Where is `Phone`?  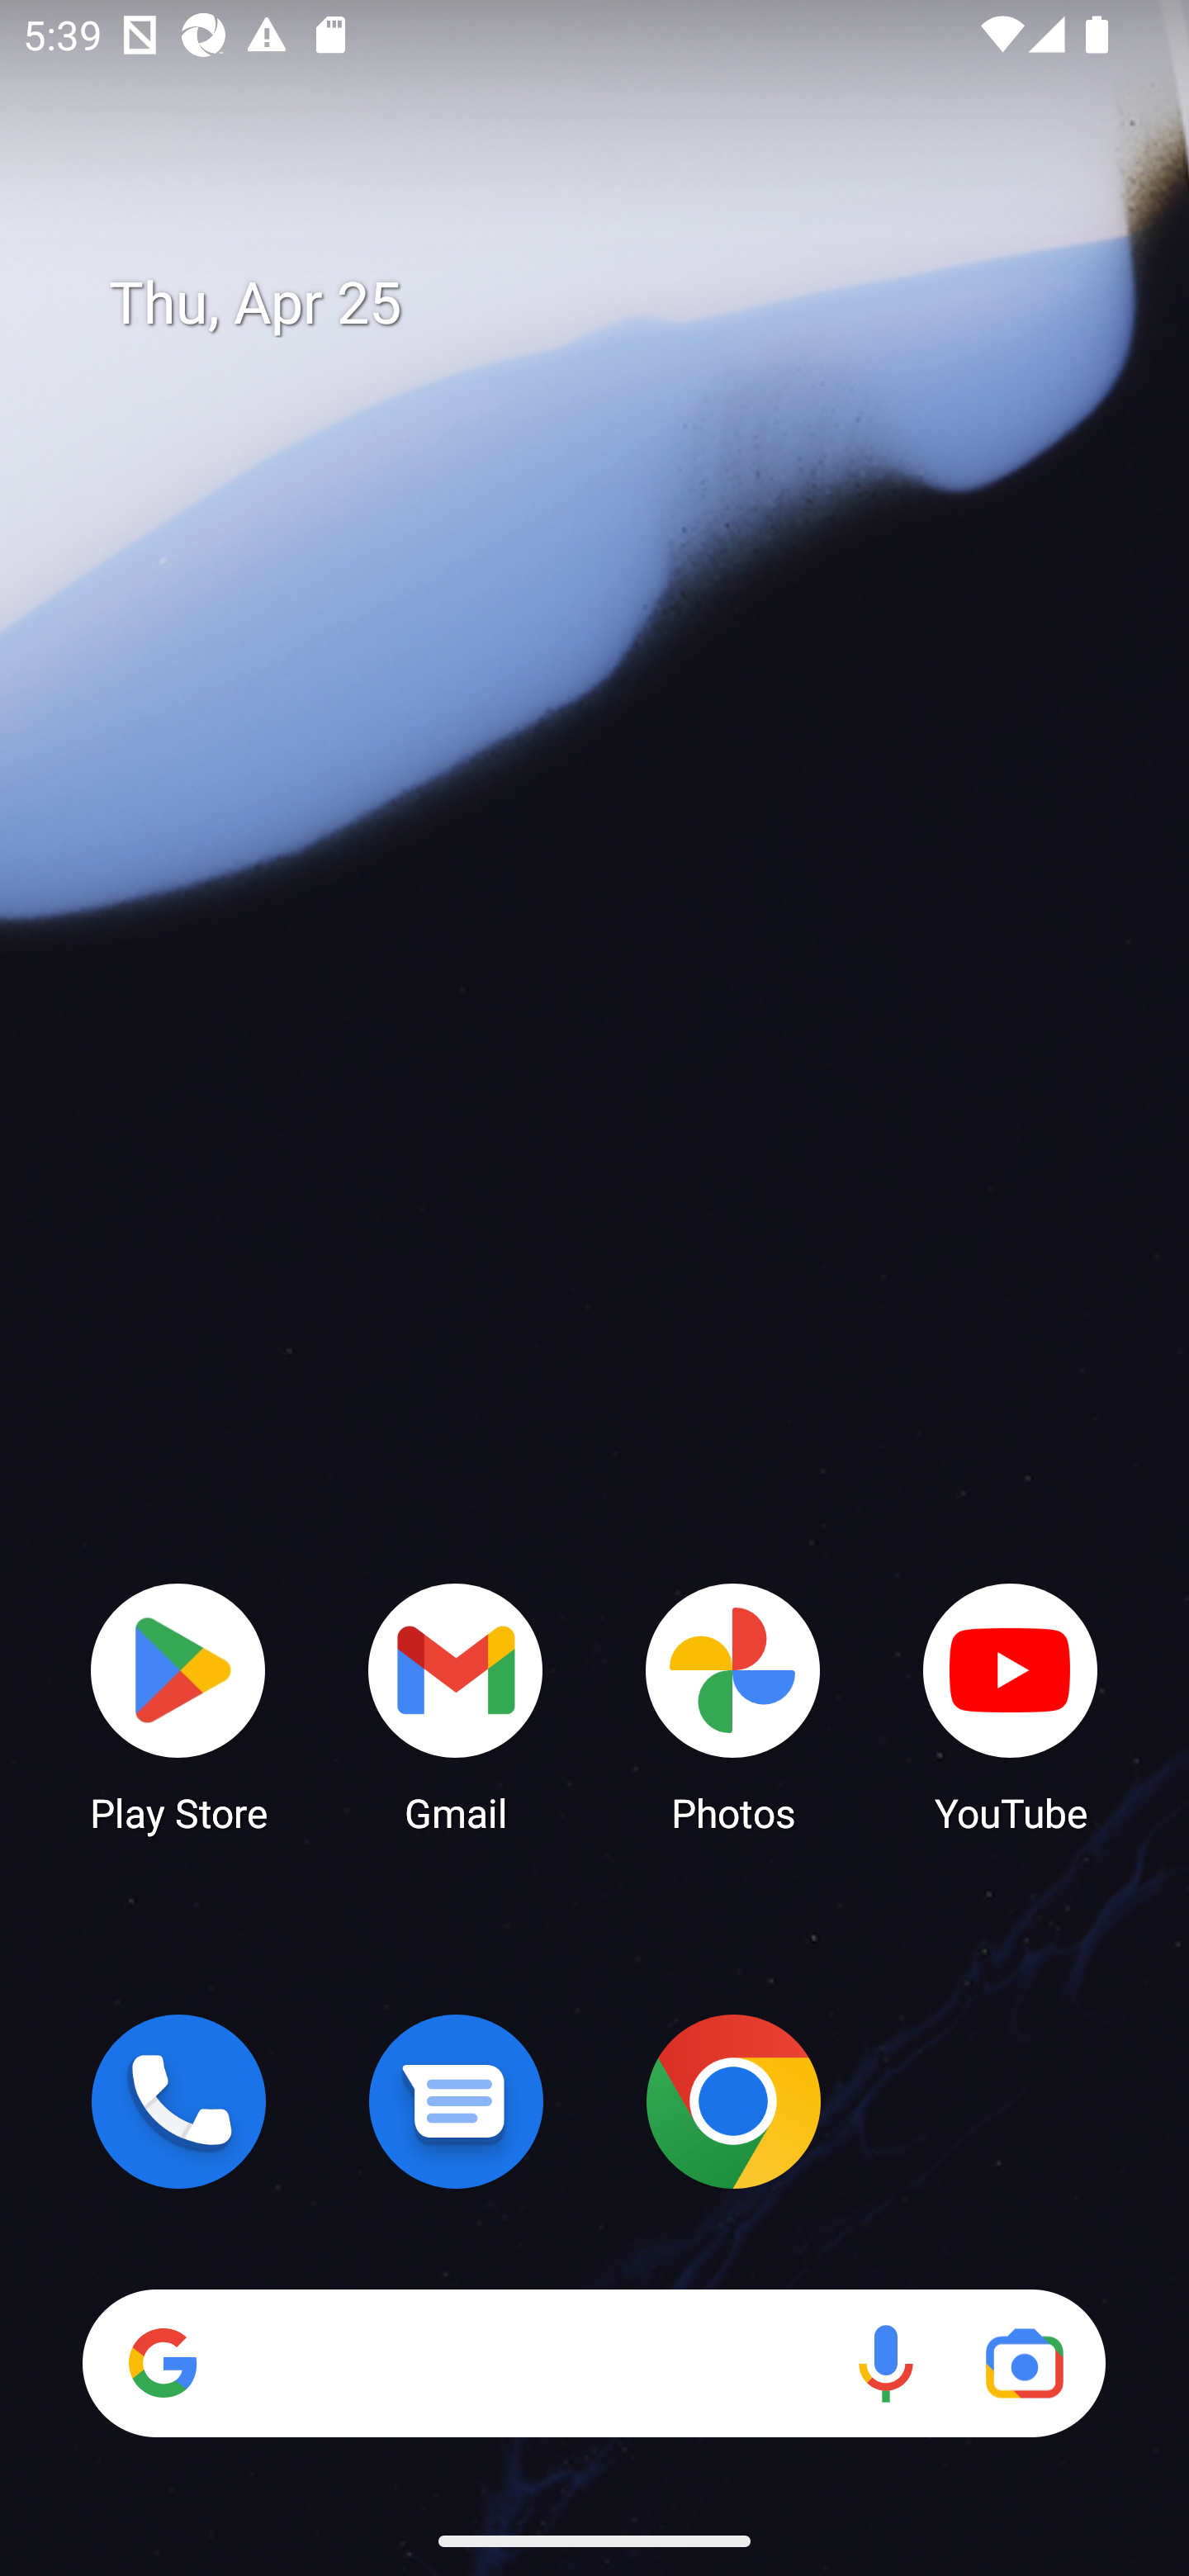
Phone is located at coordinates (178, 2101).